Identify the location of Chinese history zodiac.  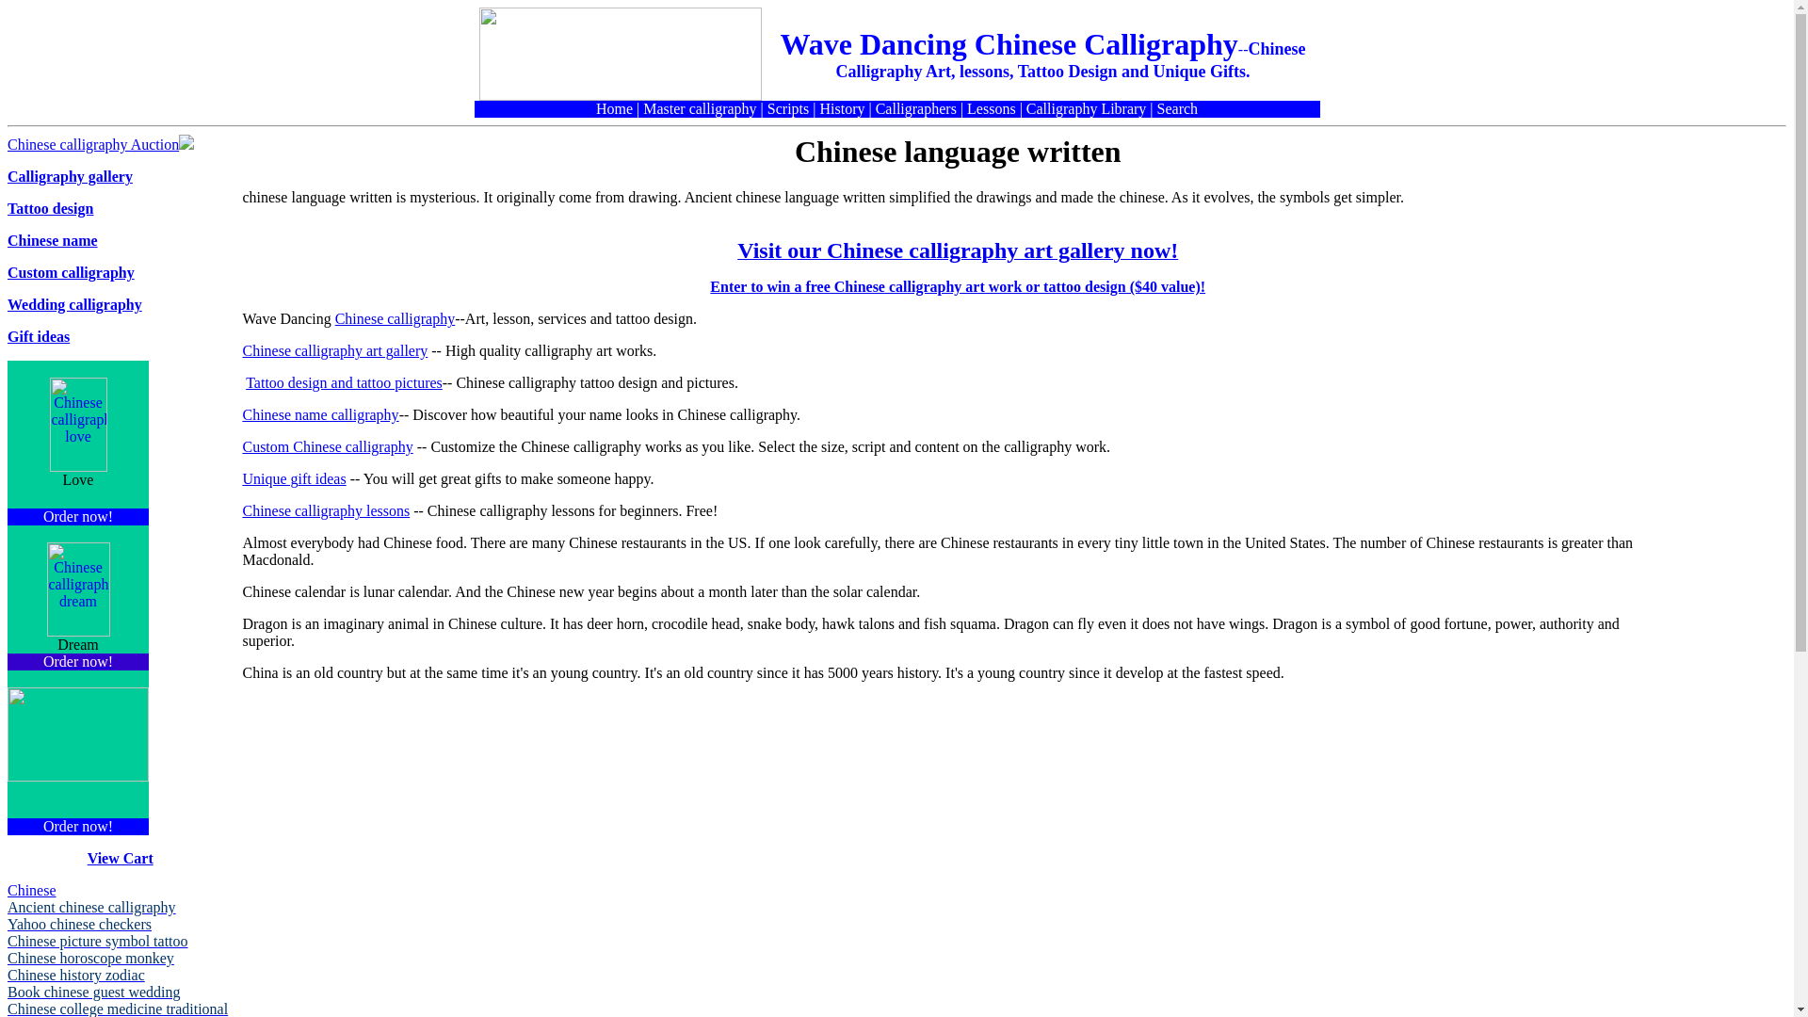
(75, 976).